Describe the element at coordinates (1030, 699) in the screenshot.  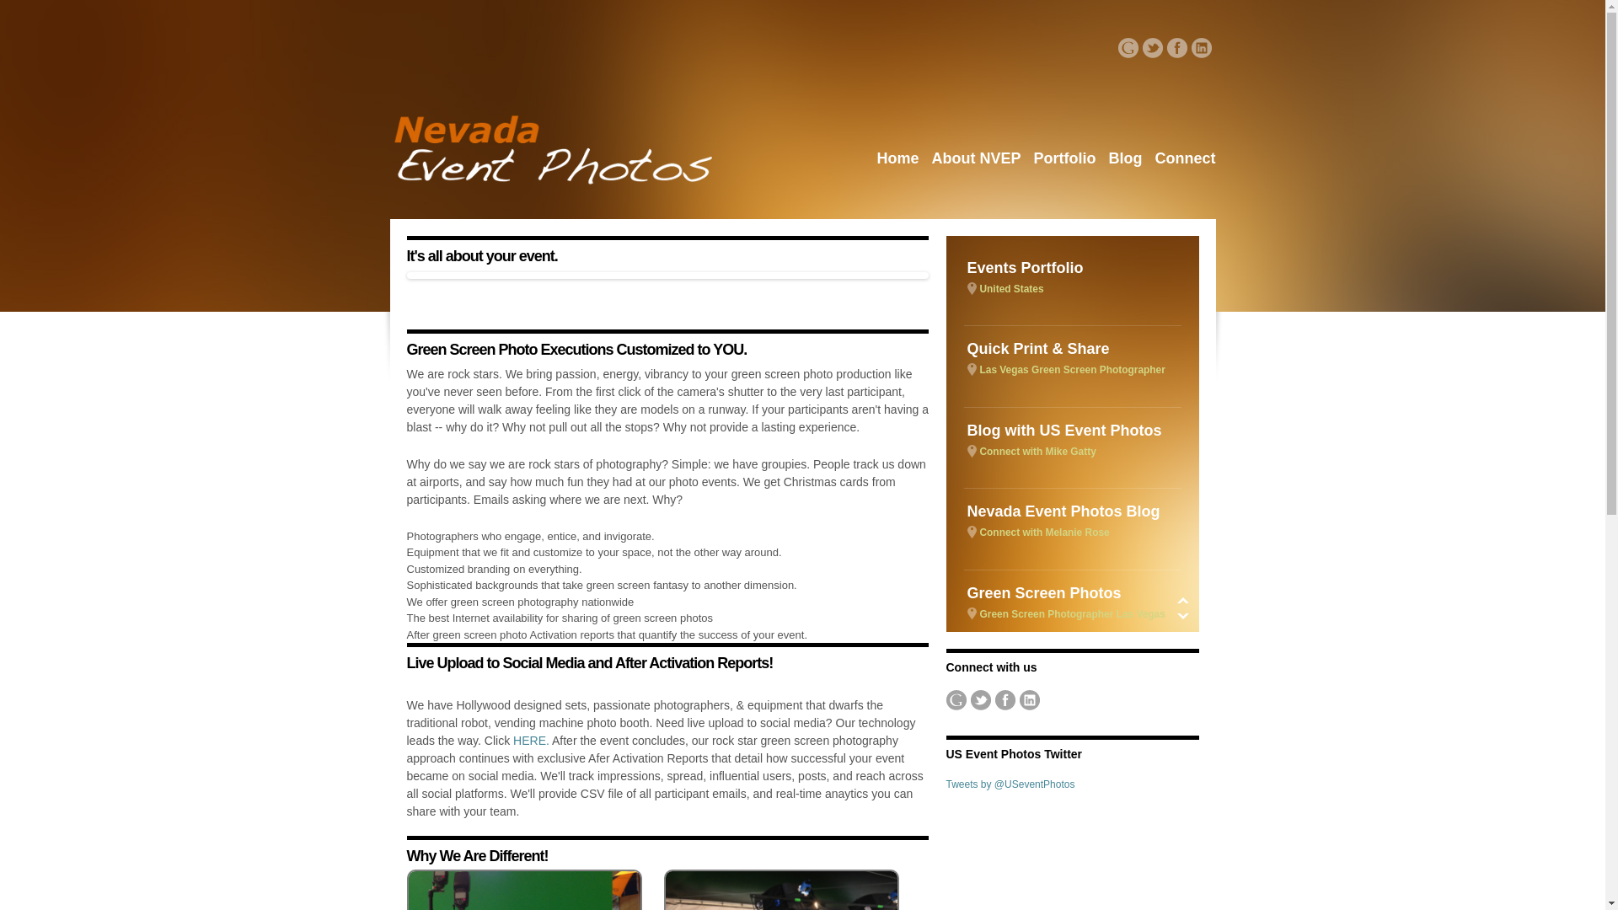
I see `Visit me on Linkedin.` at that location.